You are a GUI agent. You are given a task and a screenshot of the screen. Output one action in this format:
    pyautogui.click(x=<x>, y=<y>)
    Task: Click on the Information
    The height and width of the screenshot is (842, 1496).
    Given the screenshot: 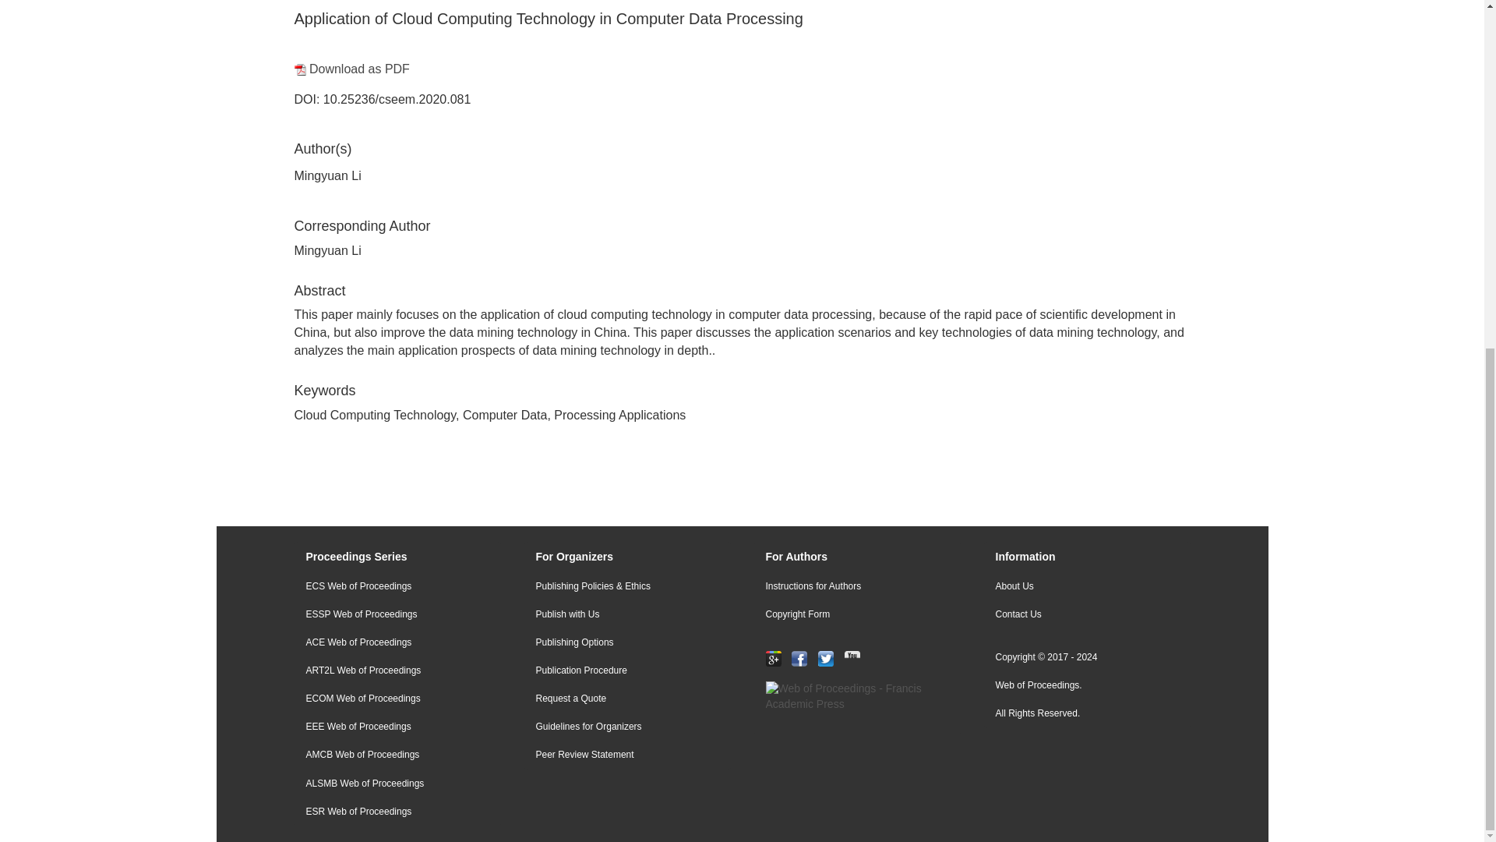 What is the action you would take?
    pyautogui.click(x=1086, y=557)
    